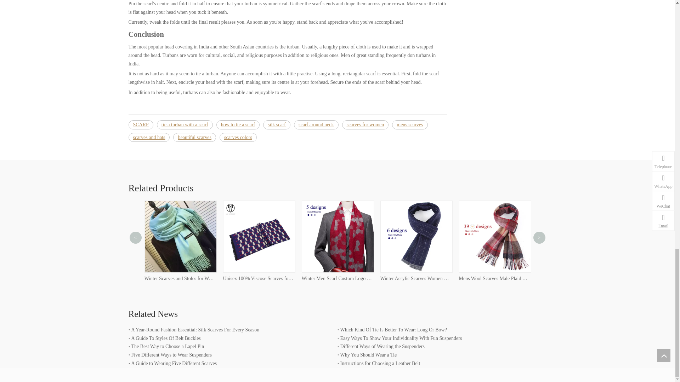 This screenshot has width=680, height=382. Describe the element at coordinates (238, 125) in the screenshot. I see `how to tie a scarf` at that location.